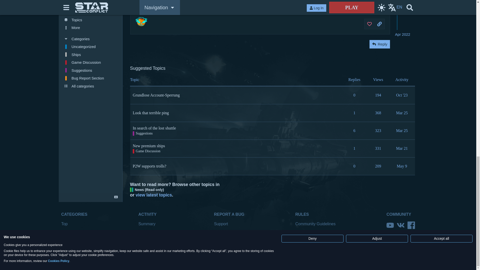  Describe the element at coordinates (402, 95) in the screenshot. I see `Oct '23` at that location.